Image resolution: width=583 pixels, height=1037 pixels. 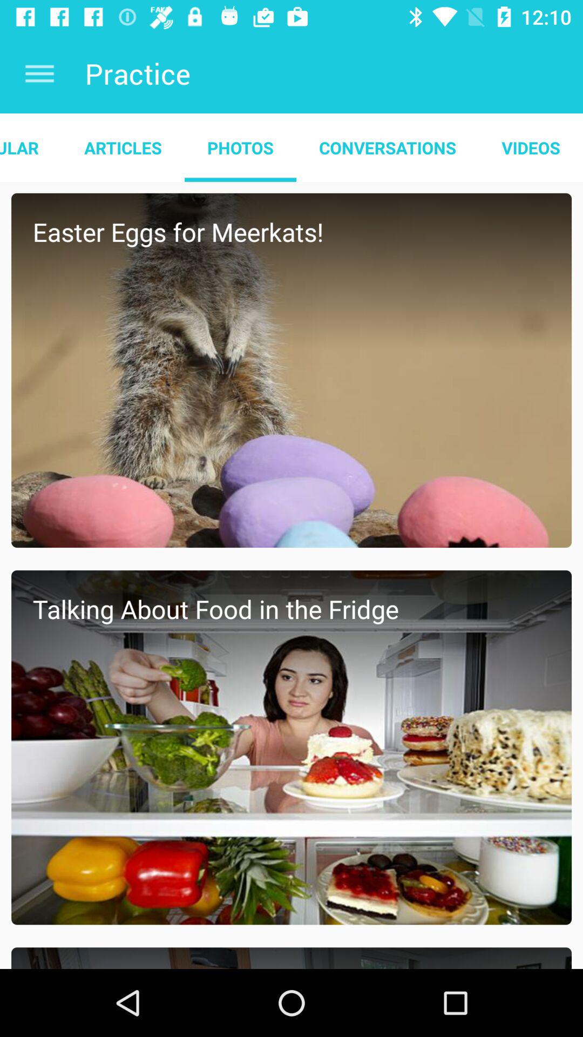 I want to click on select articles, so click(x=123, y=147).